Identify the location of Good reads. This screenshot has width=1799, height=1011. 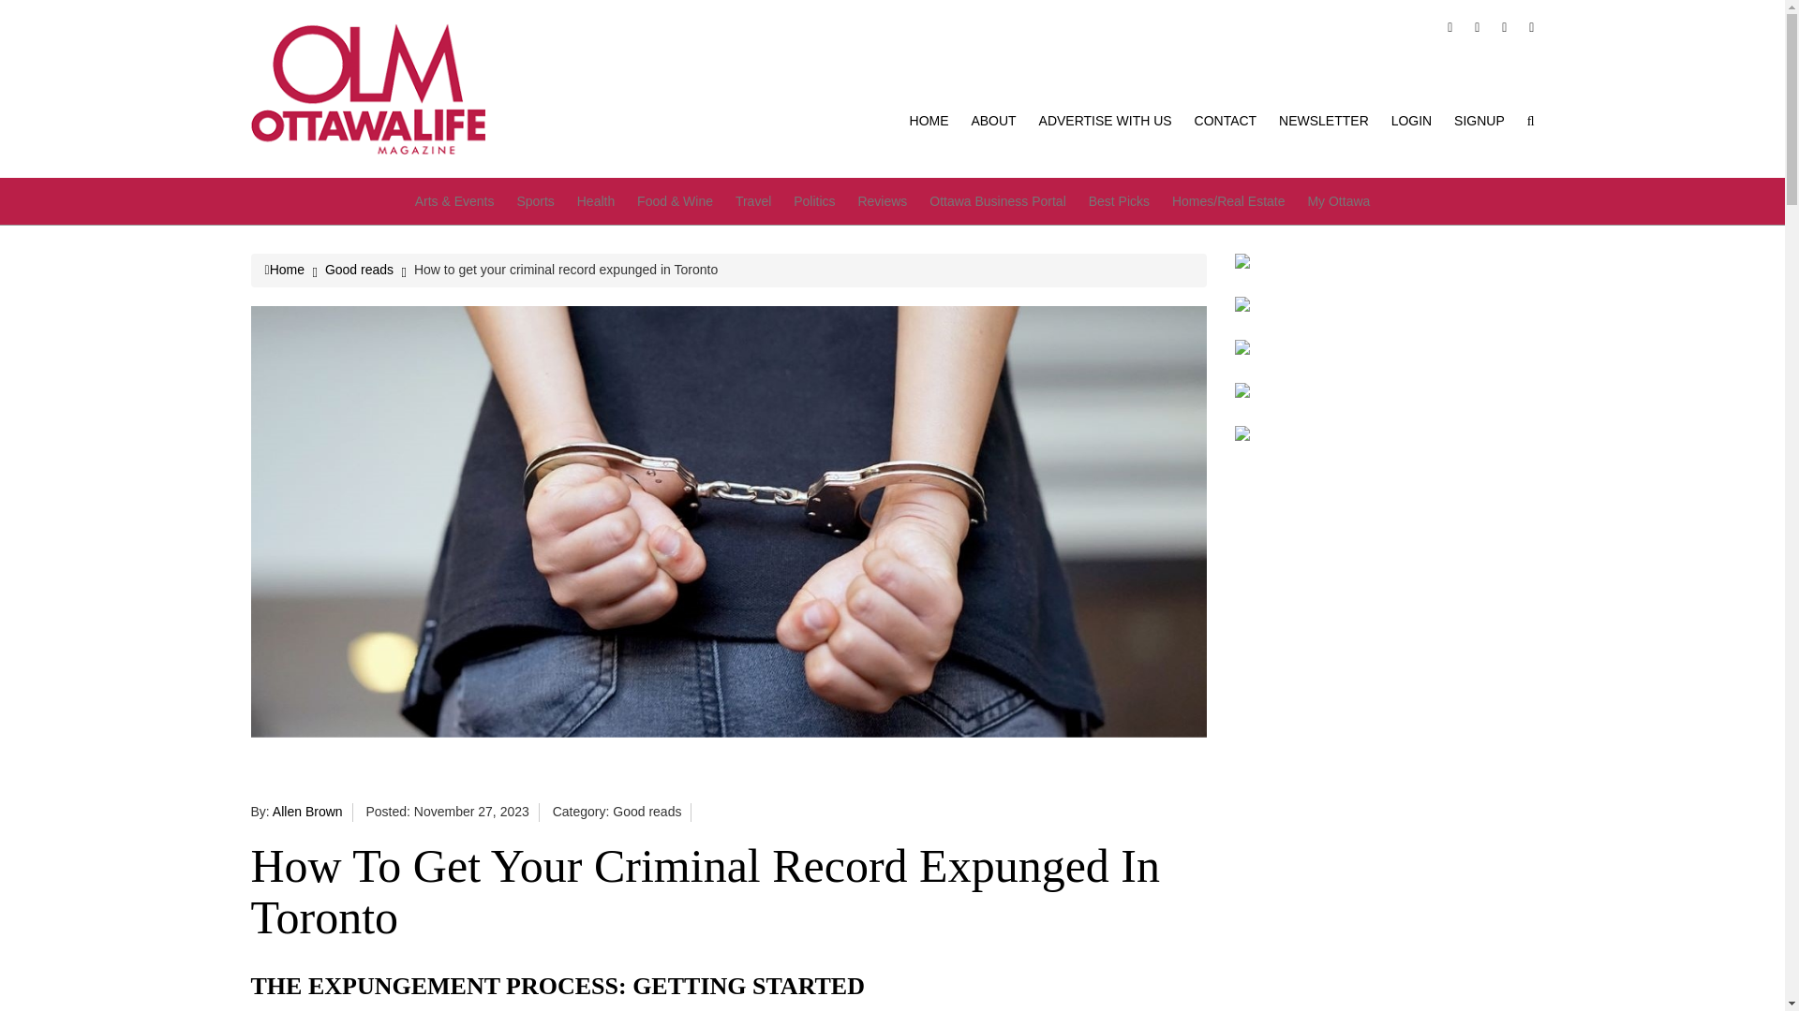
(360, 269).